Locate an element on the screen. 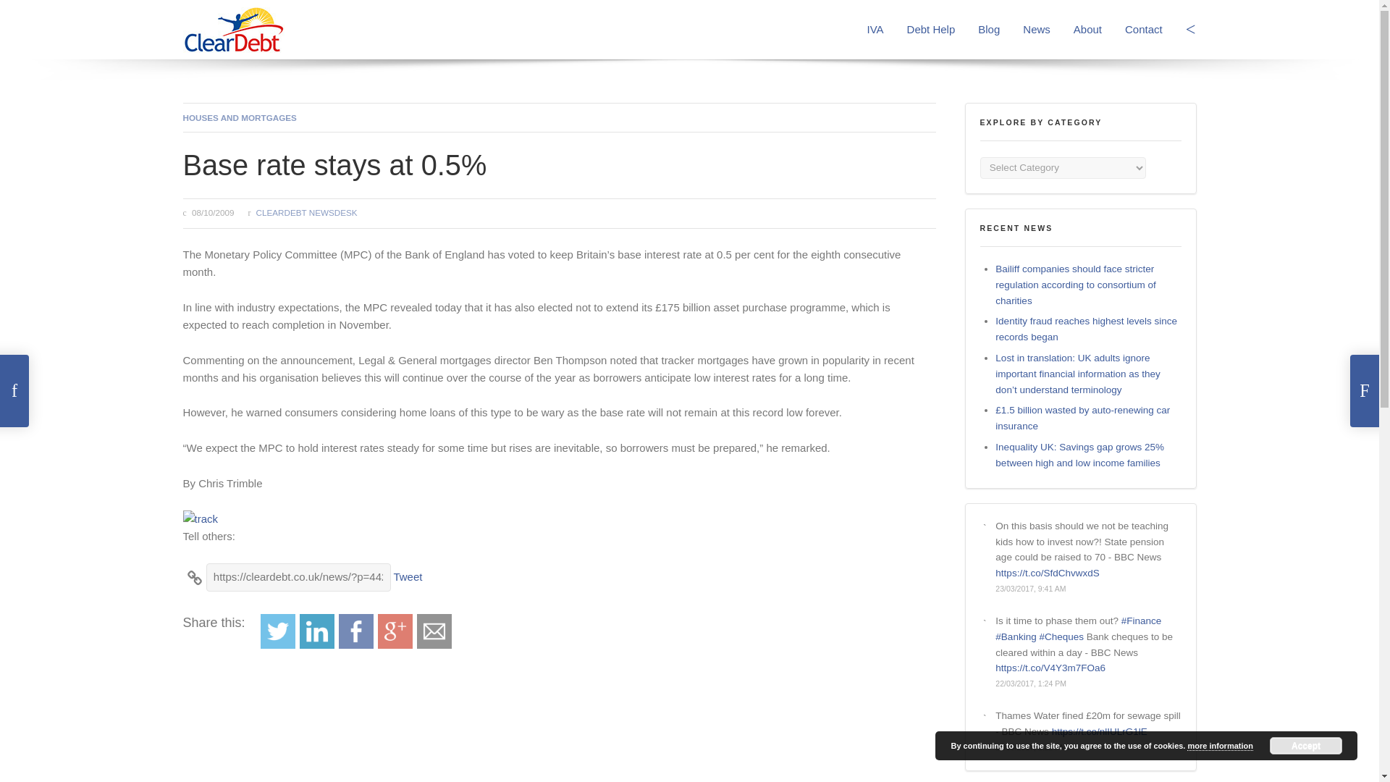 This screenshot has height=782, width=1390. About is located at coordinates (1087, 29).